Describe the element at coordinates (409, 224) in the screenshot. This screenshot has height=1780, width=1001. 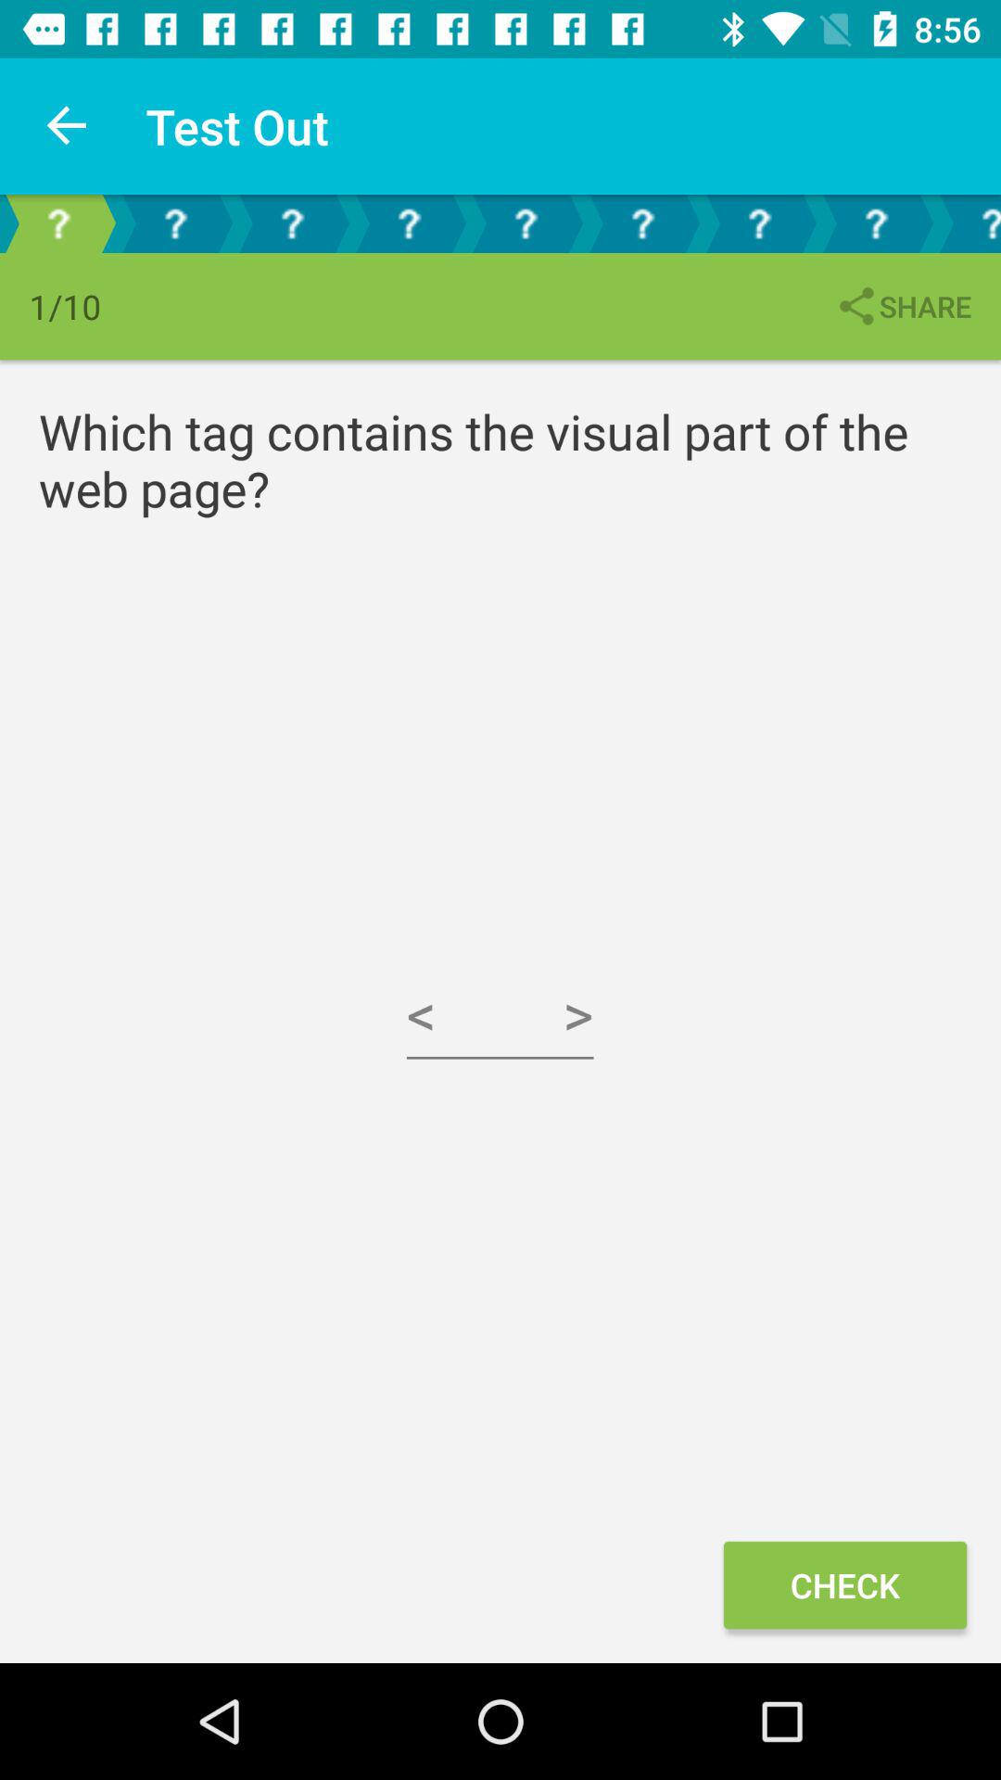
I see `click on the 4 page arrow` at that location.